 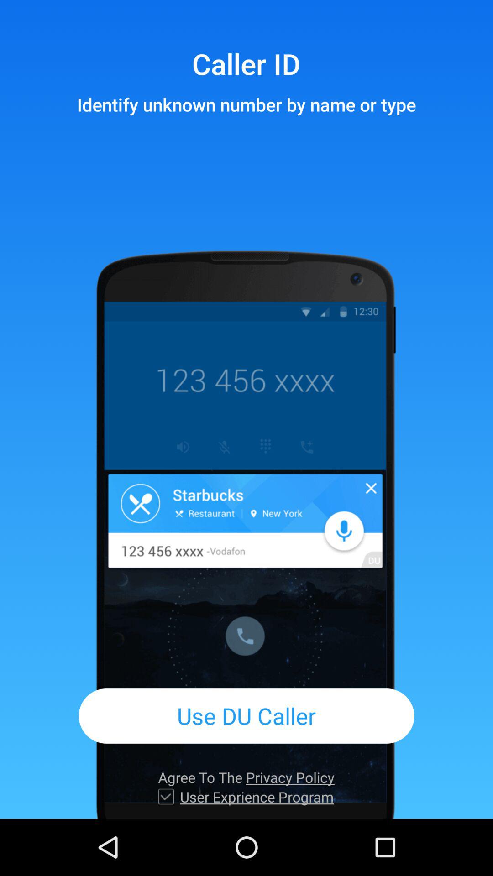 I want to click on jump to the use du caller app, so click(x=246, y=715).